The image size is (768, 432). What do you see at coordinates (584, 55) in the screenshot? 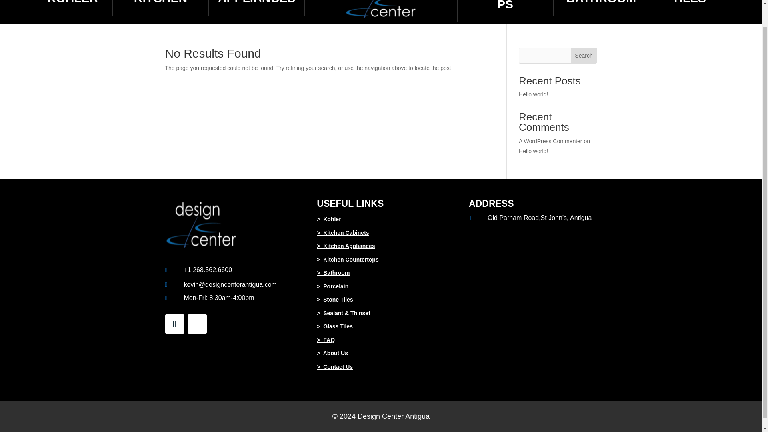
I see `Search` at bounding box center [584, 55].